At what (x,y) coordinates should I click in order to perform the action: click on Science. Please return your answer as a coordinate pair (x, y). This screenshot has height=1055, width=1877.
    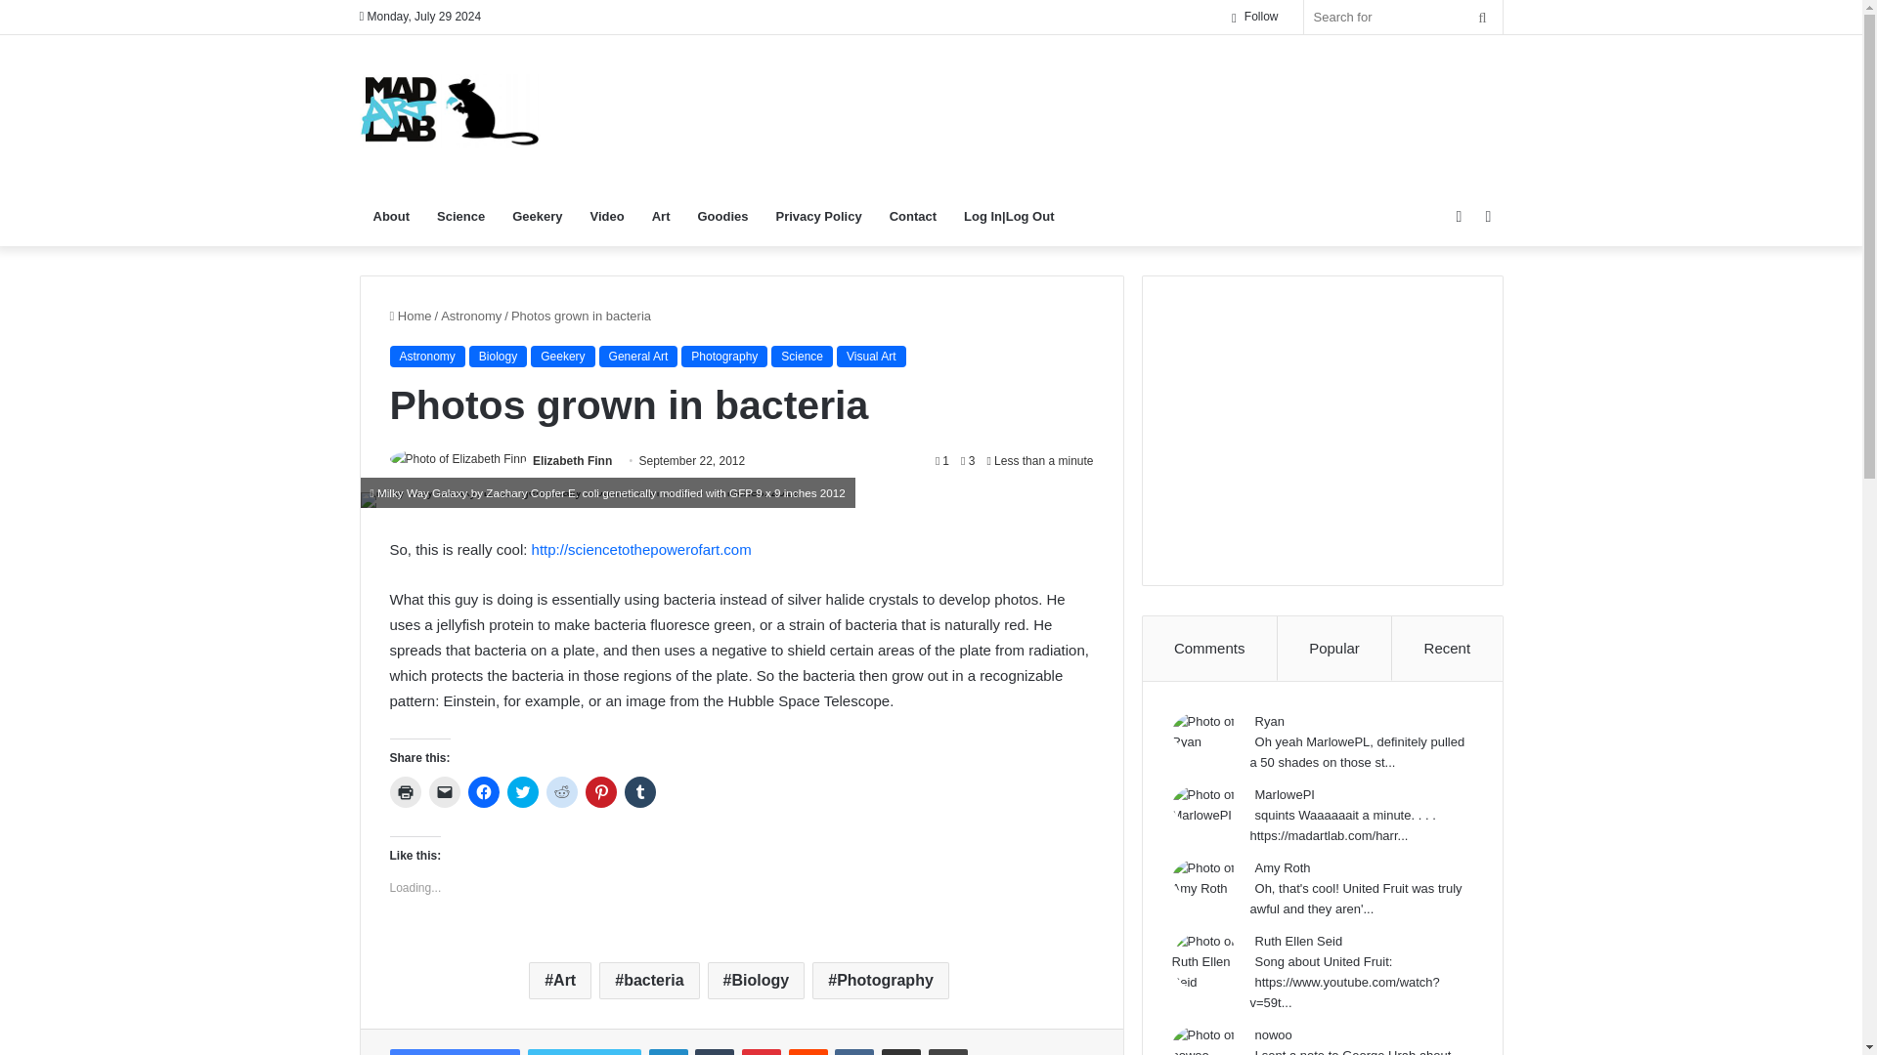
    Looking at the image, I should click on (461, 217).